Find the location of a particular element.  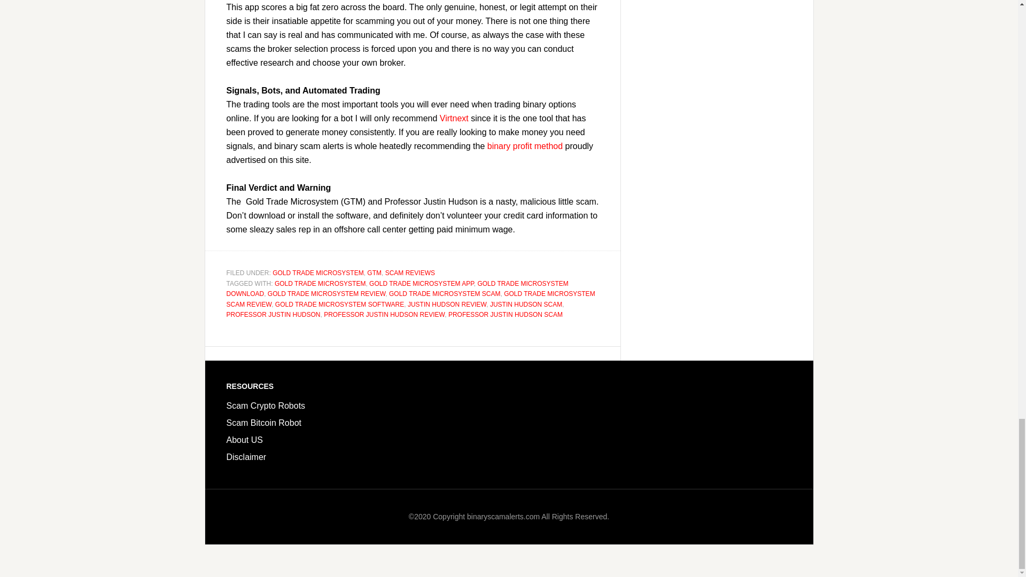

Virtnext is located at coordinates (454, 118).